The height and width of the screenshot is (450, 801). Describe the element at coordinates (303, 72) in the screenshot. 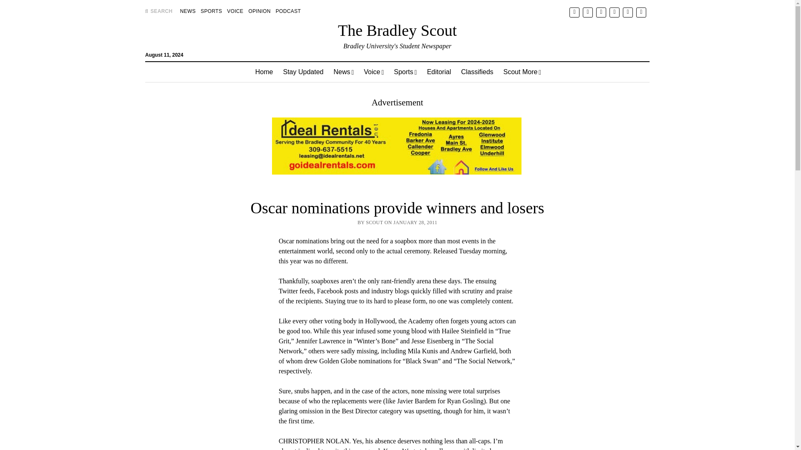

I see `Stay Updated` at that location.